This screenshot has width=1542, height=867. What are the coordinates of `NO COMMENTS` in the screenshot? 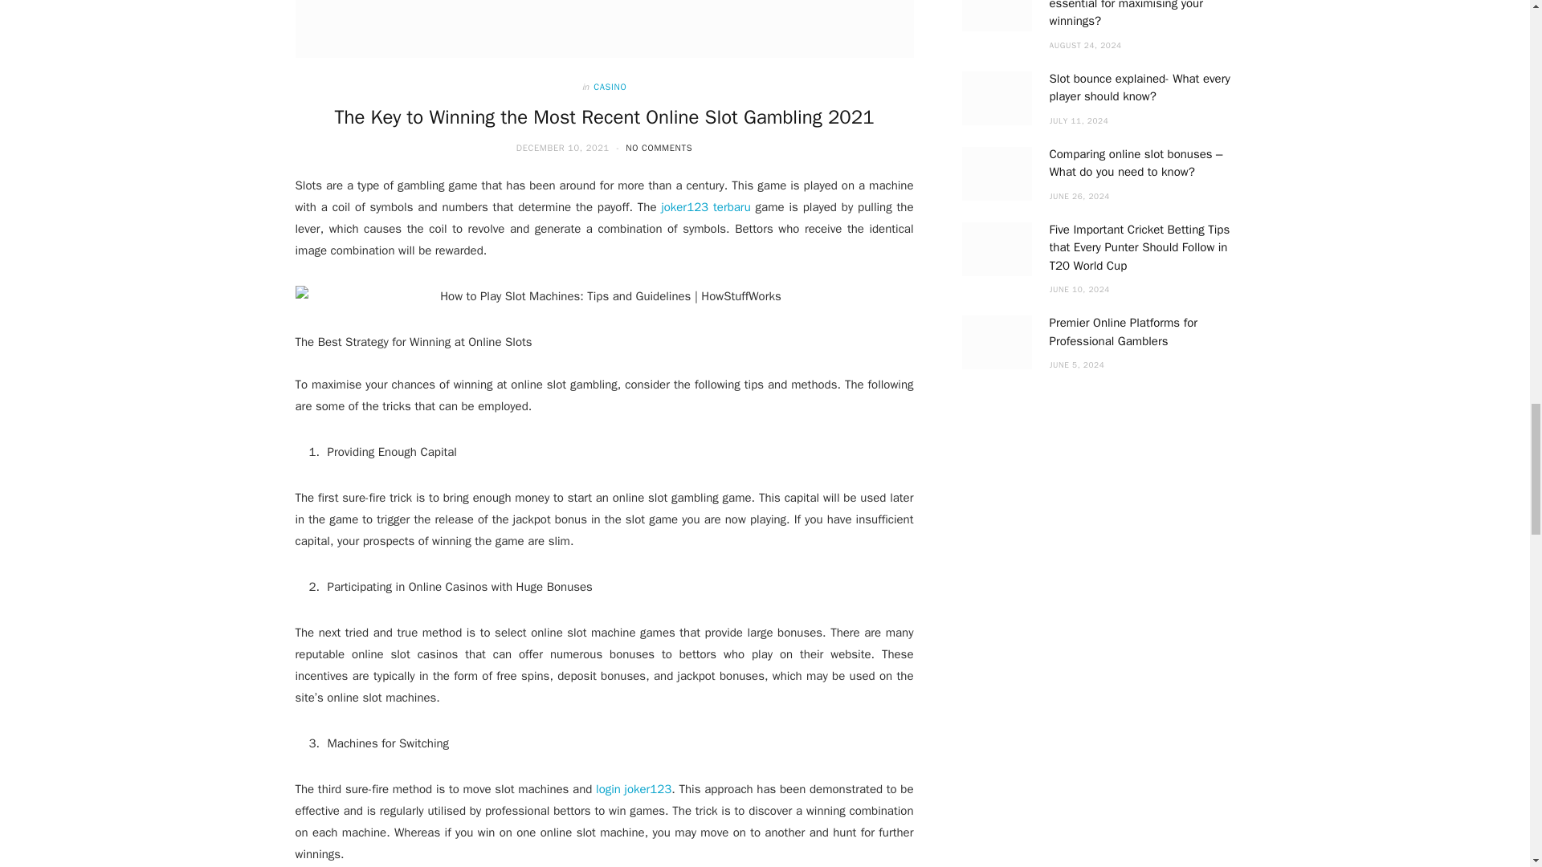 It's located at (659, 148).